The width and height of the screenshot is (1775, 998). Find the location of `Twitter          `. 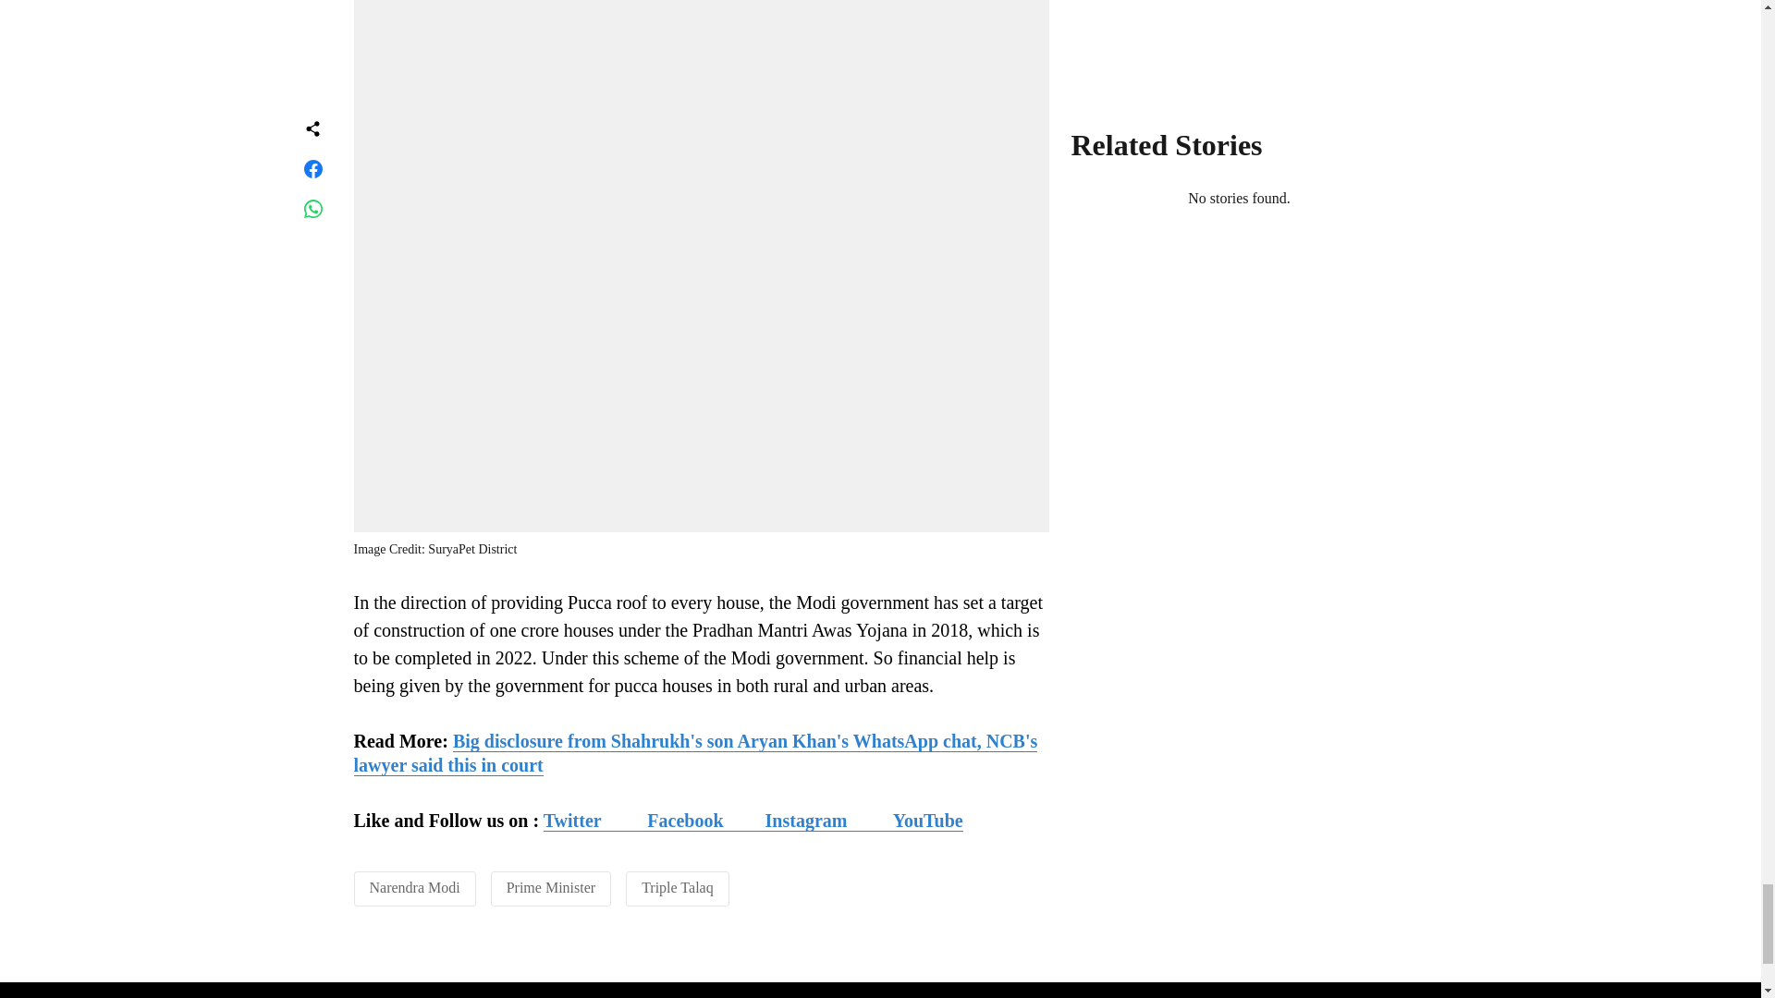

Twitter           is located at coordinates (595, 821).